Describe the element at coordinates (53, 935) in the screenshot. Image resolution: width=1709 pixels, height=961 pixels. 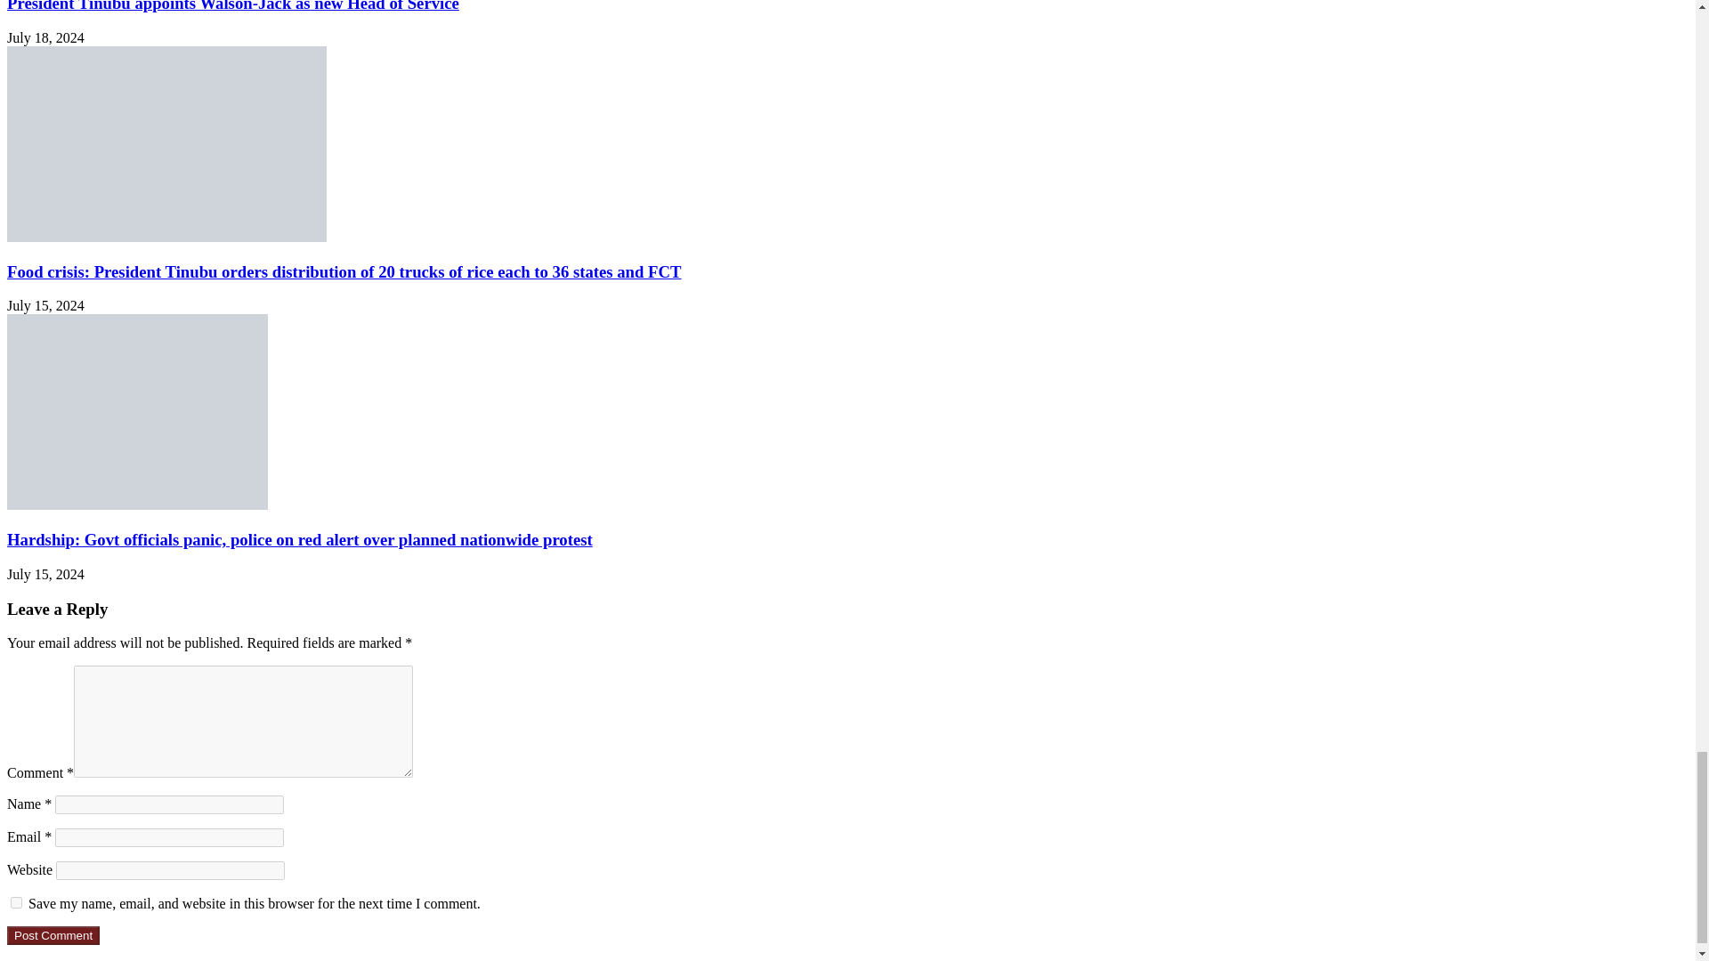
I see `Post Comment` at that location.